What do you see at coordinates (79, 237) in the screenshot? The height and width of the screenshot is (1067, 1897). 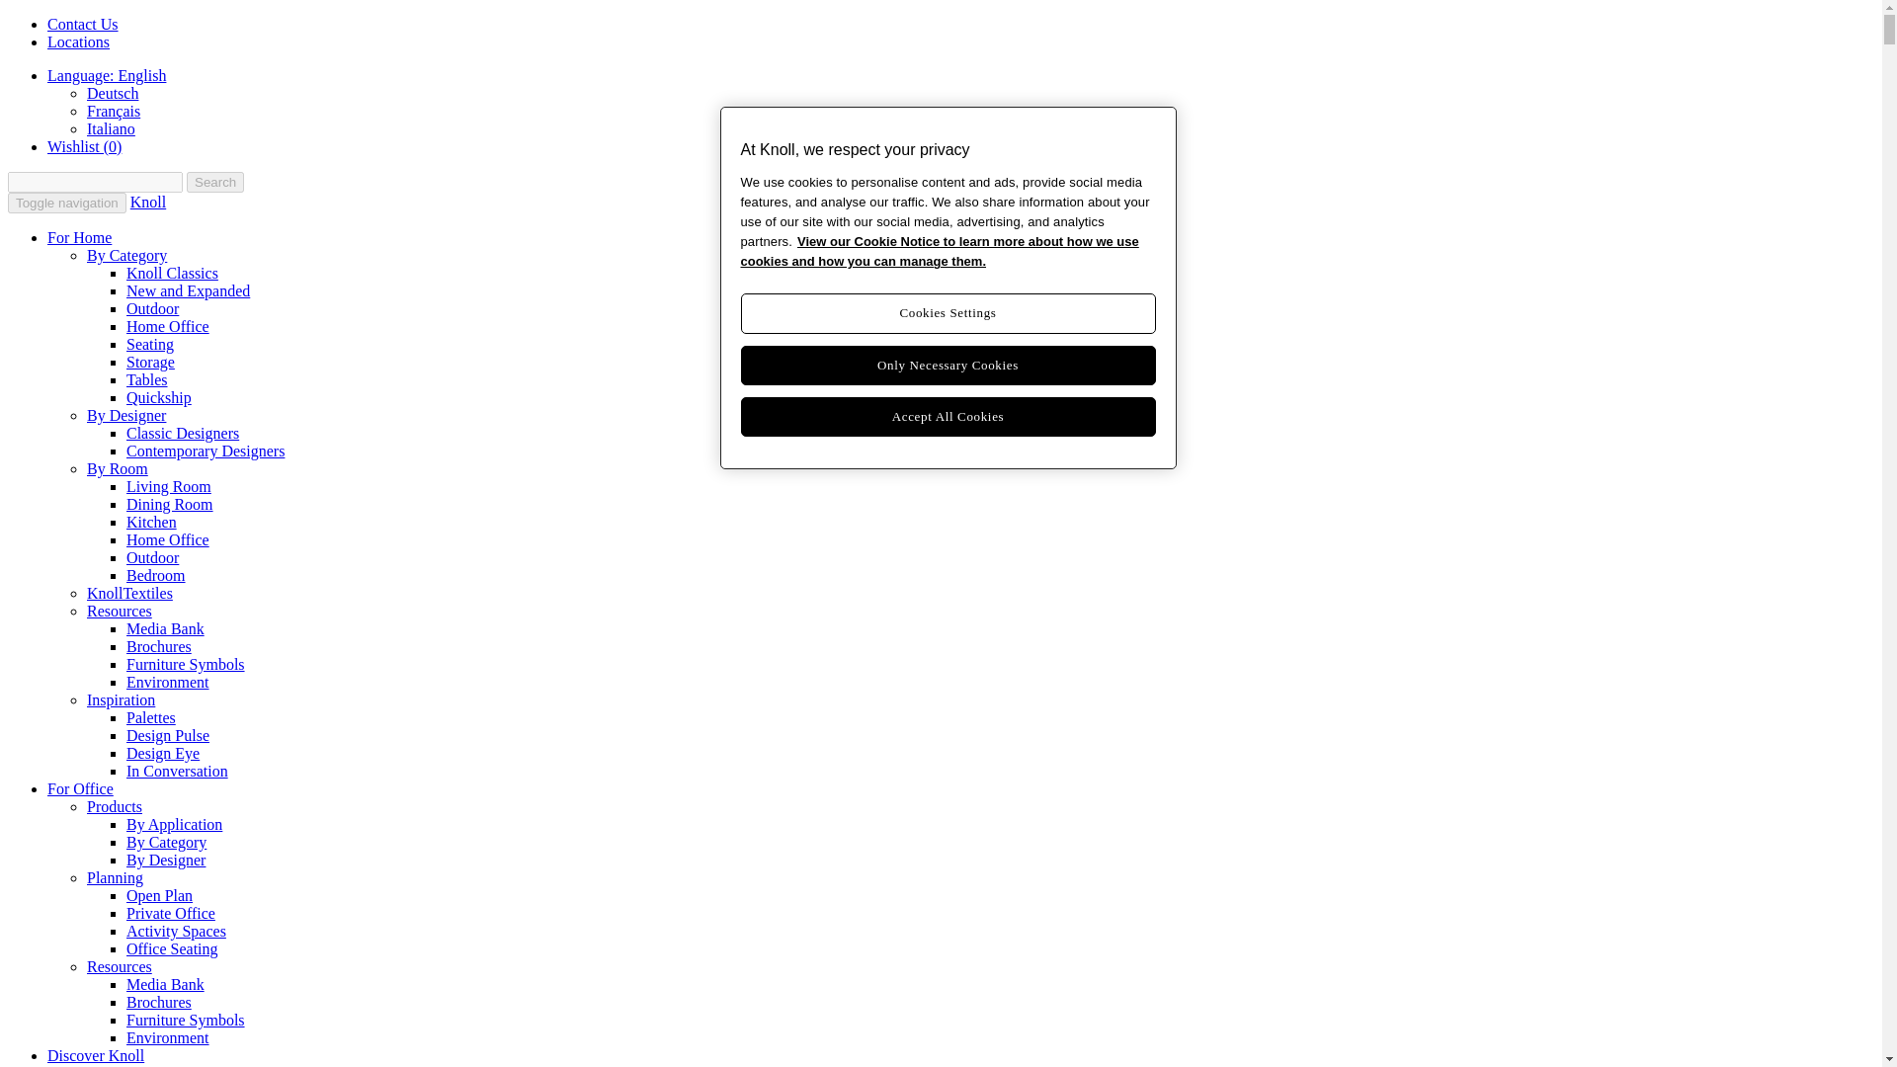 I see `For Home` at bounding box center [79, 237].